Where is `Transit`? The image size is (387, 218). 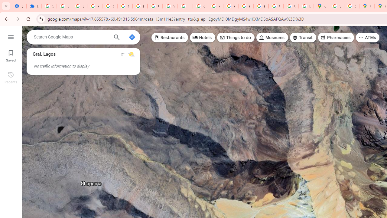
Transit is located at coordinates (303, 38).